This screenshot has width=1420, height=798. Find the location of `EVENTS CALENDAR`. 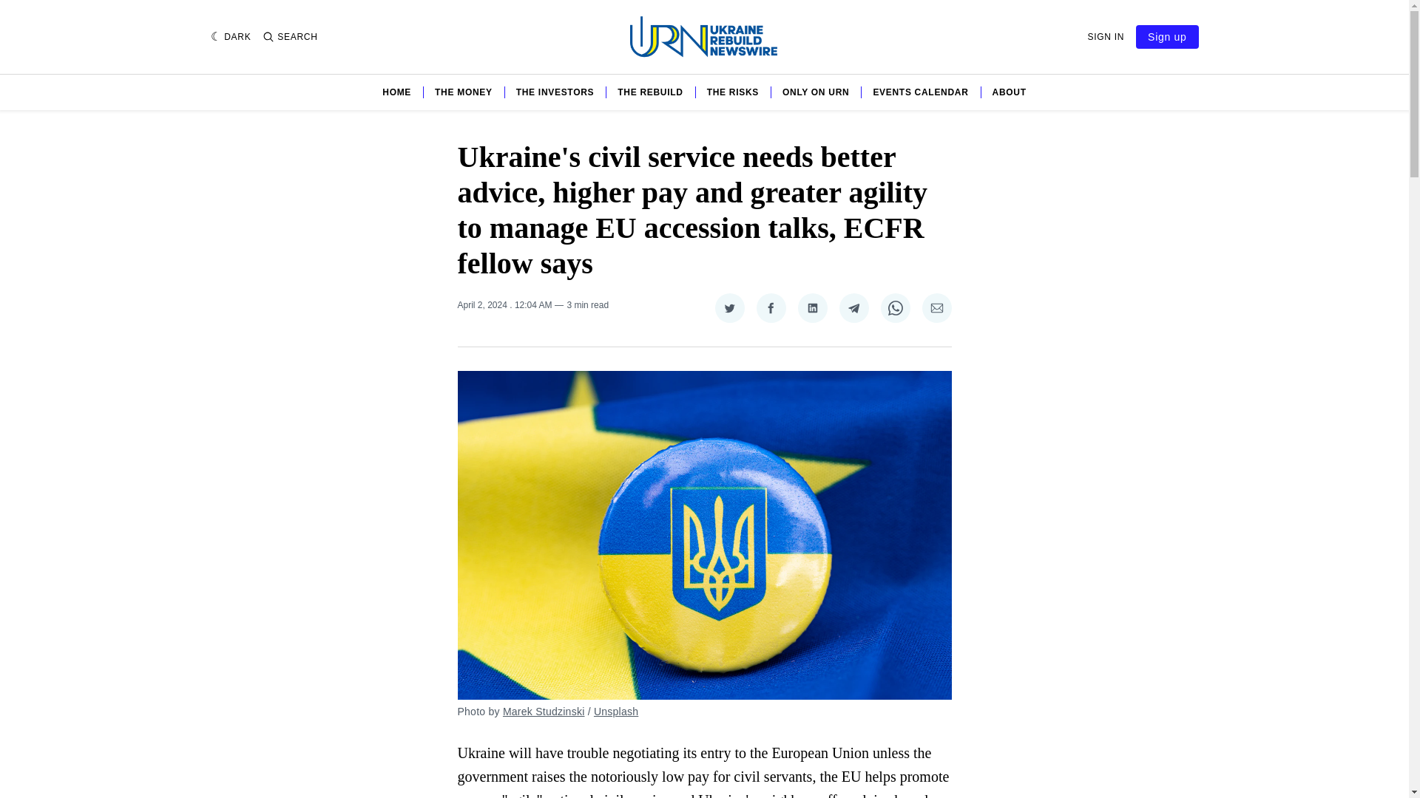

EVENTS CALENDAR is located at coordinates (920, 92).